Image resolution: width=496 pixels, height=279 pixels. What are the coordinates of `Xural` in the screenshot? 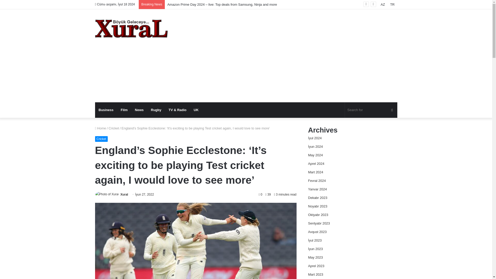 It's located at (131, 28).